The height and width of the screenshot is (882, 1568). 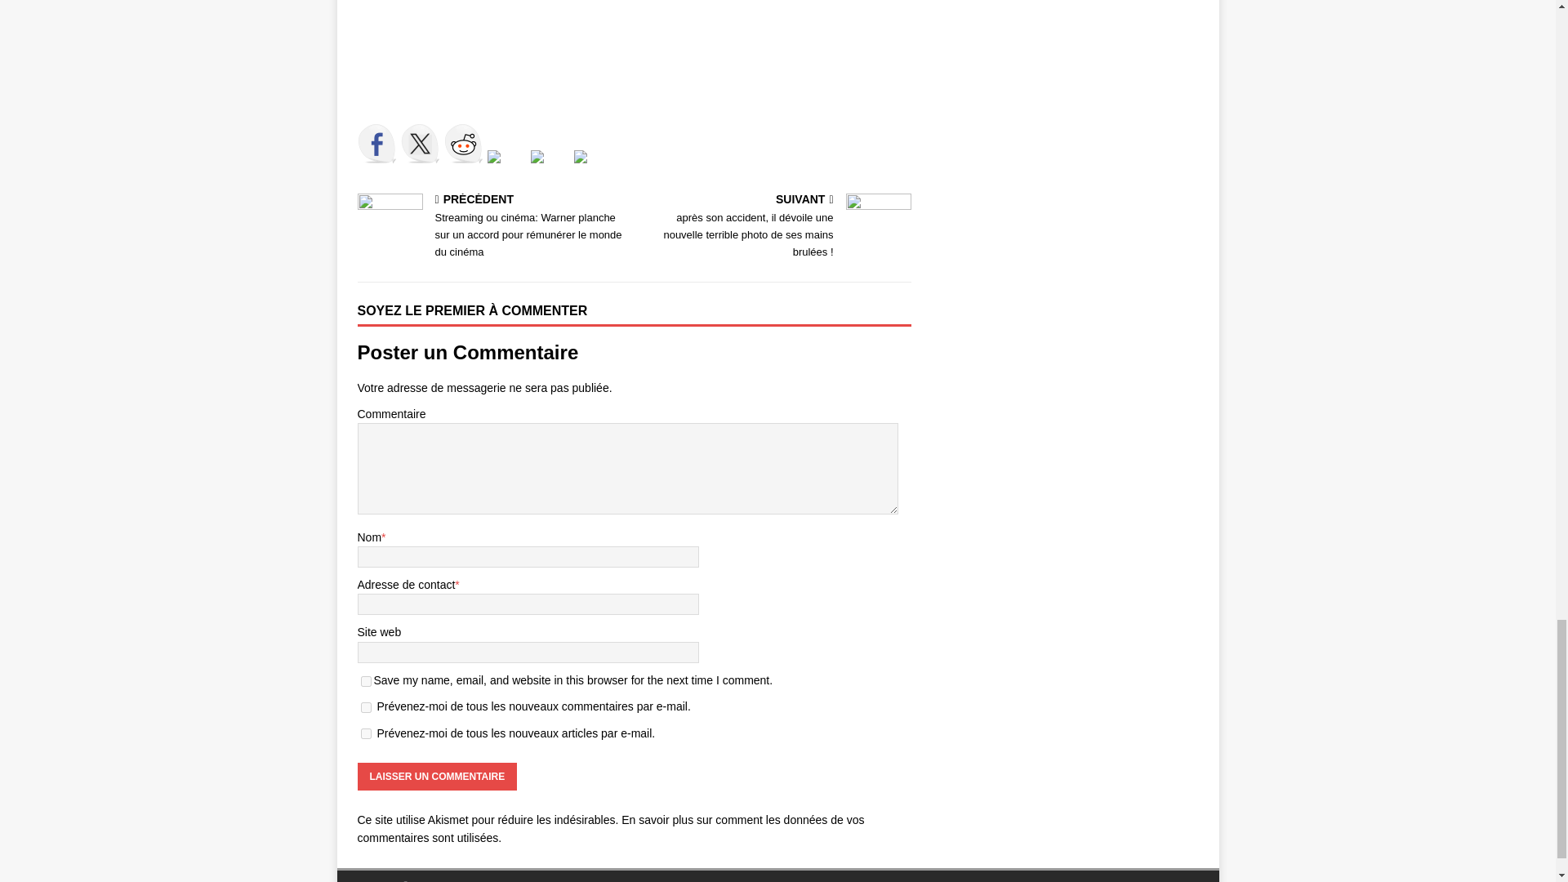 What do you see at coordinates (366, 681) in the screenshot?
I see `yes` at bounding box center [366, 681].